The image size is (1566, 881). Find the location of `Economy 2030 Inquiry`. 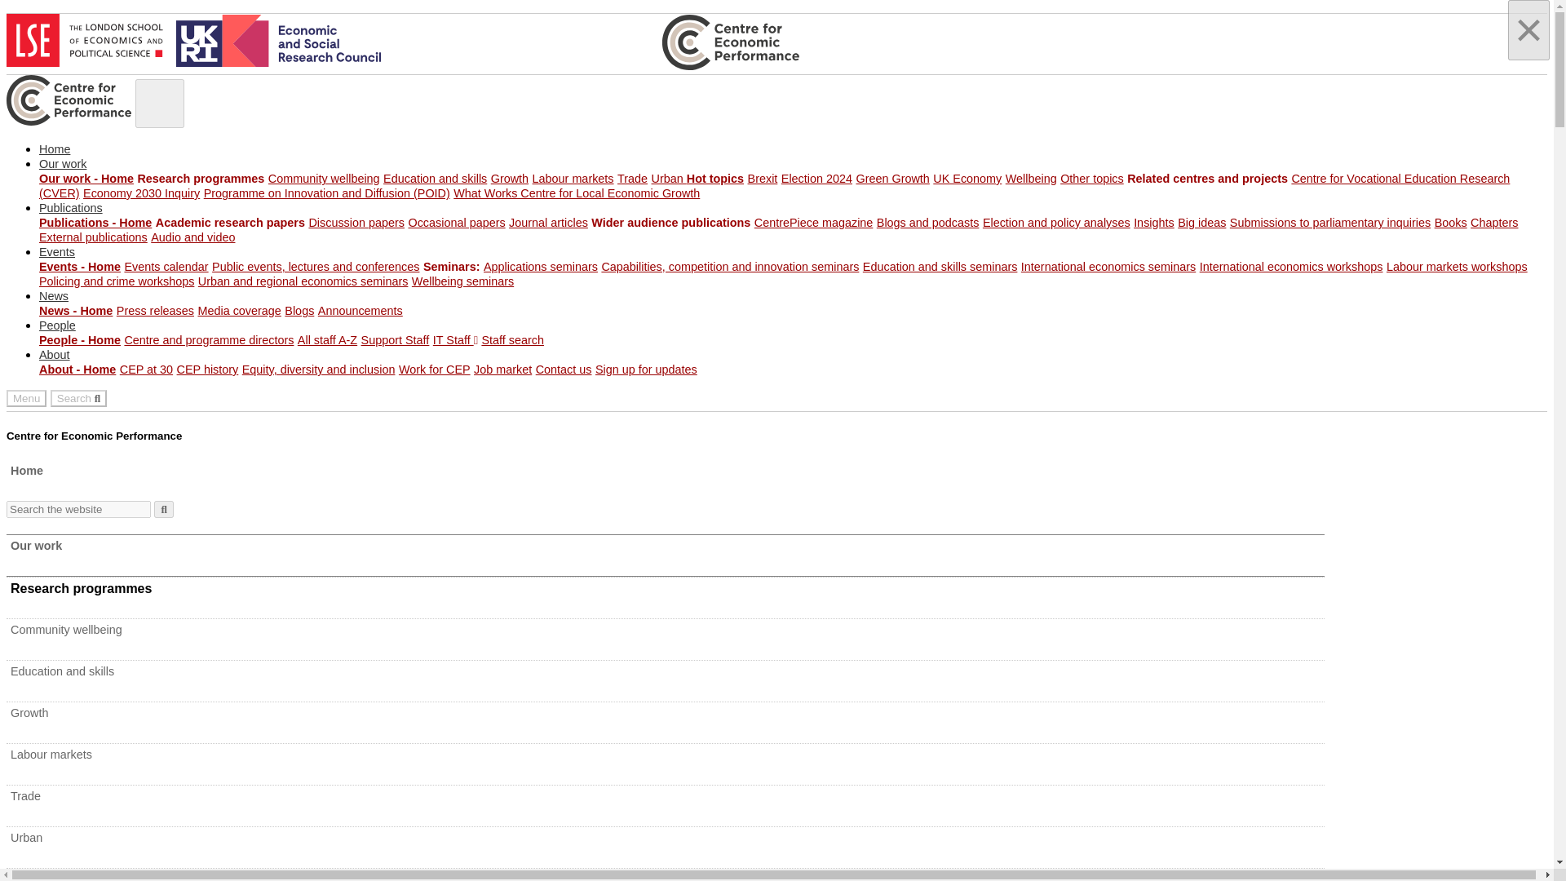

Economy 2030 Inquiry is located at coordinates (141, 193).